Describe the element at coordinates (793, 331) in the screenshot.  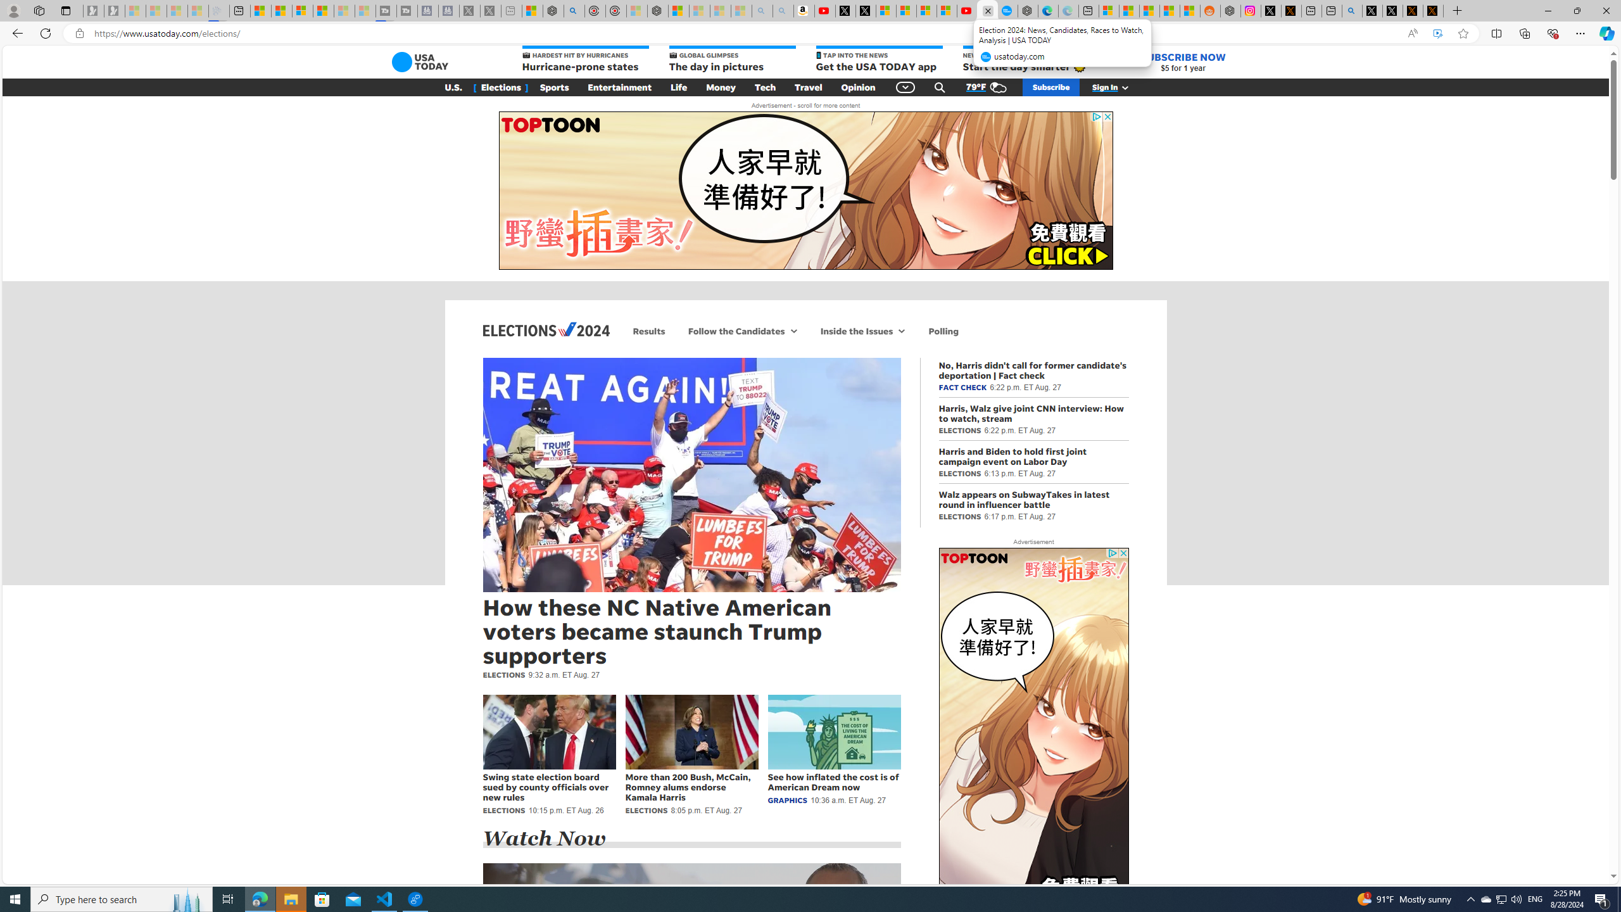
I see `More Follow the Candidates navigation` at that location.